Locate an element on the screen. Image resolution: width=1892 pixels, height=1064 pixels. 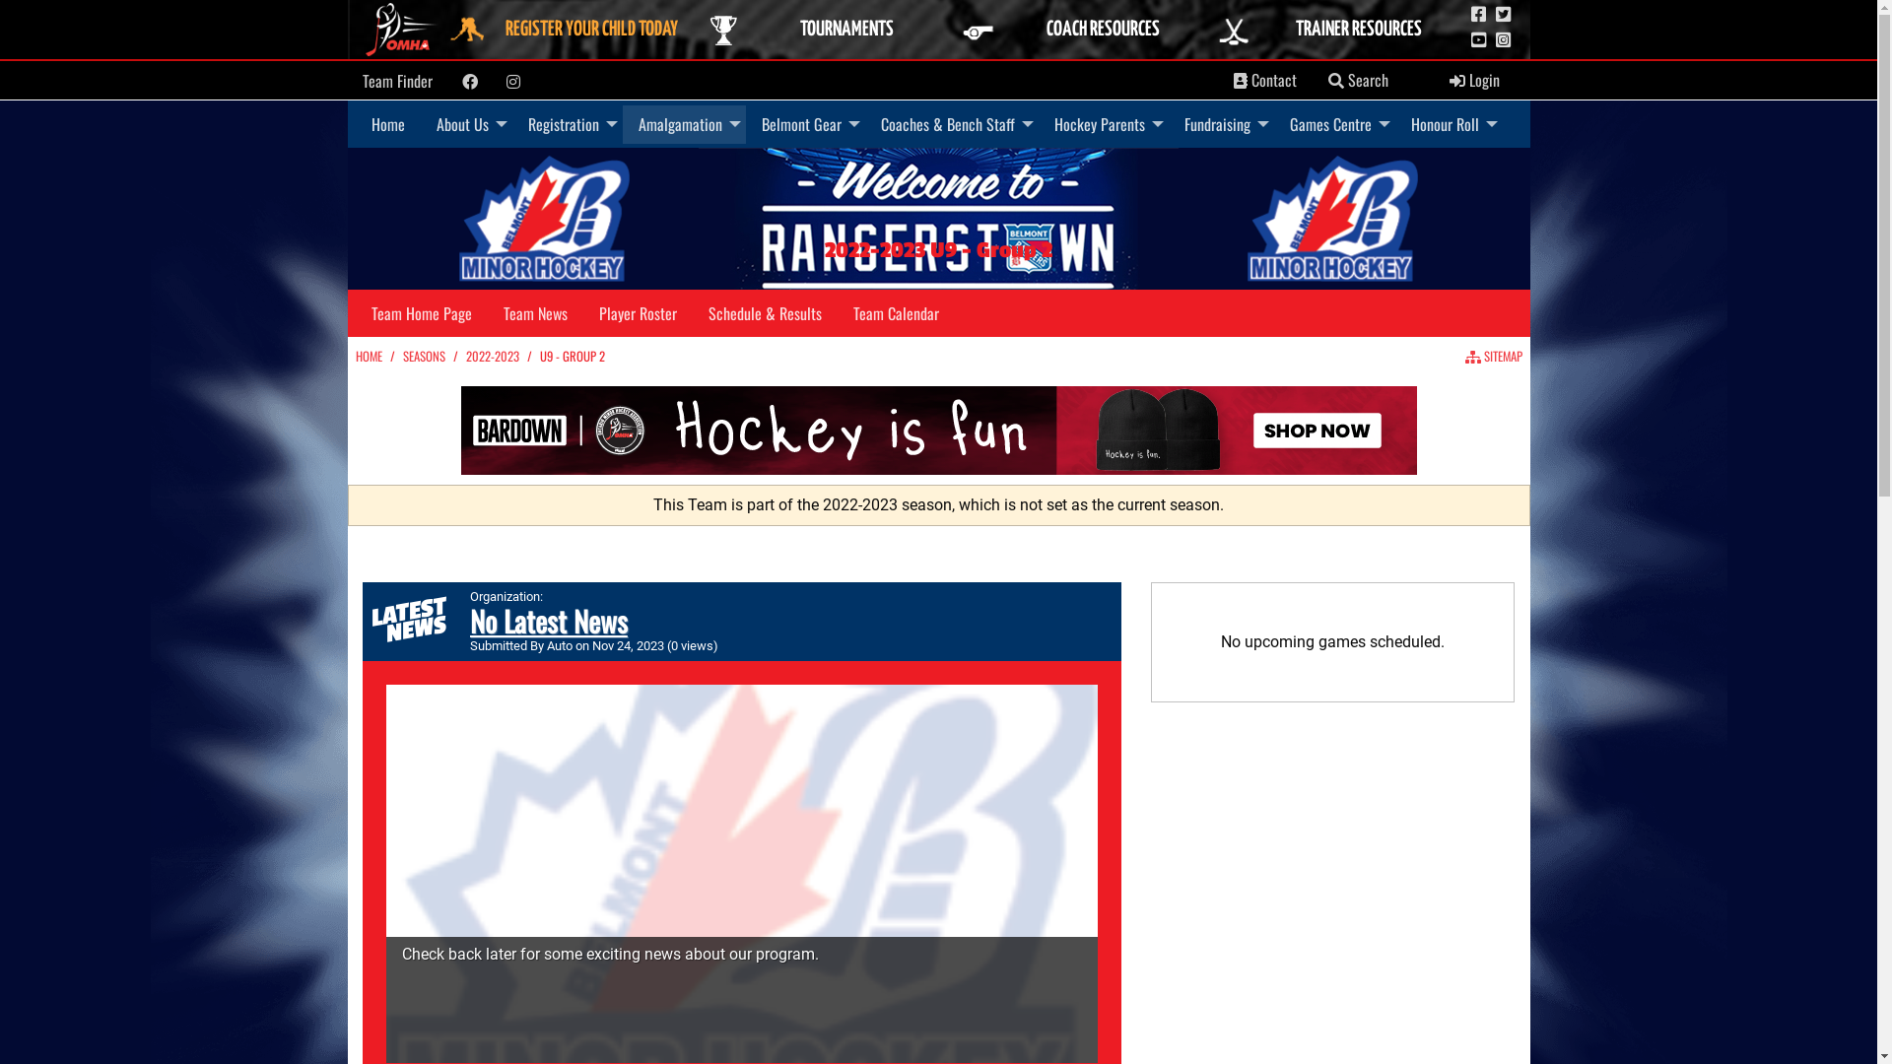
 Search is located at coordinates (1358, 81).